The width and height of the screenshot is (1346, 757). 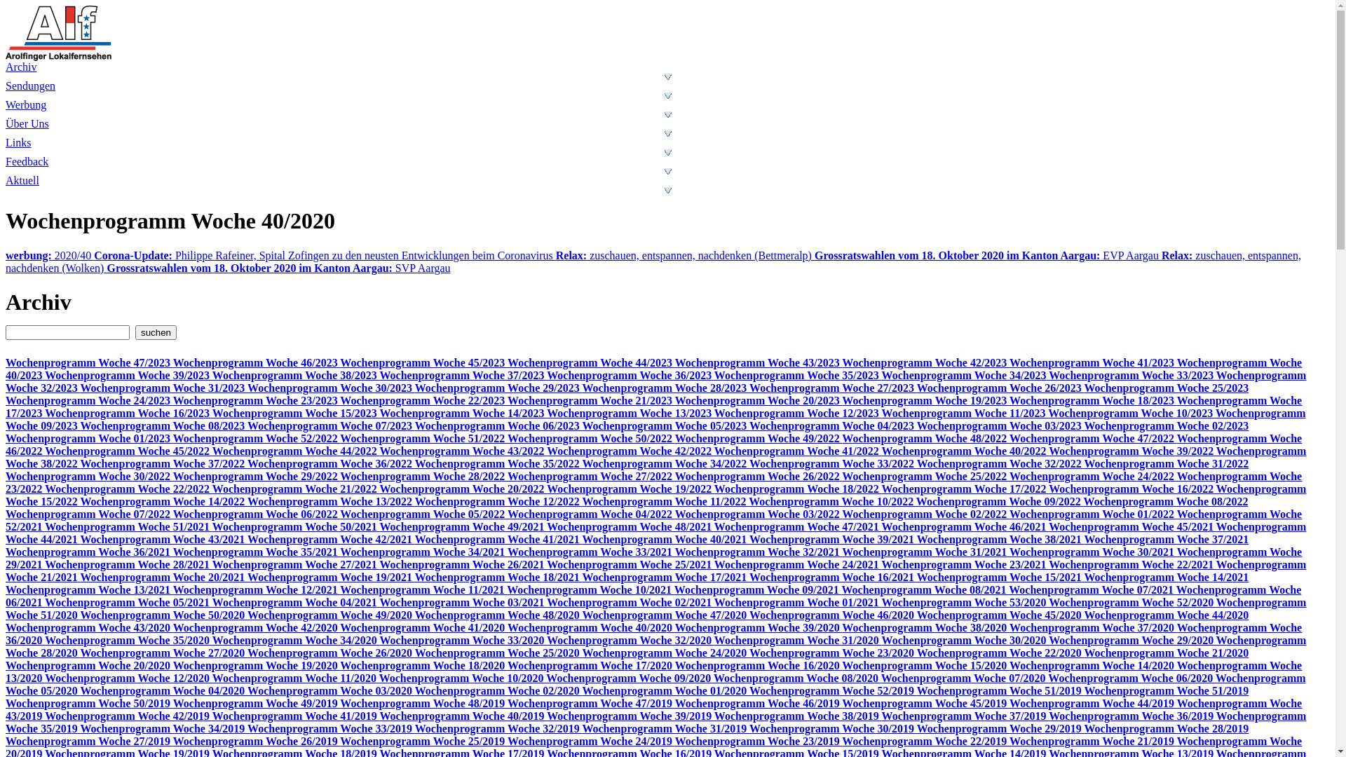 What do you see at coordinates (89, 590) in the screenshot?
I see `Wochenprogramm Woche 13/2021` at bounding box center [89, 590].